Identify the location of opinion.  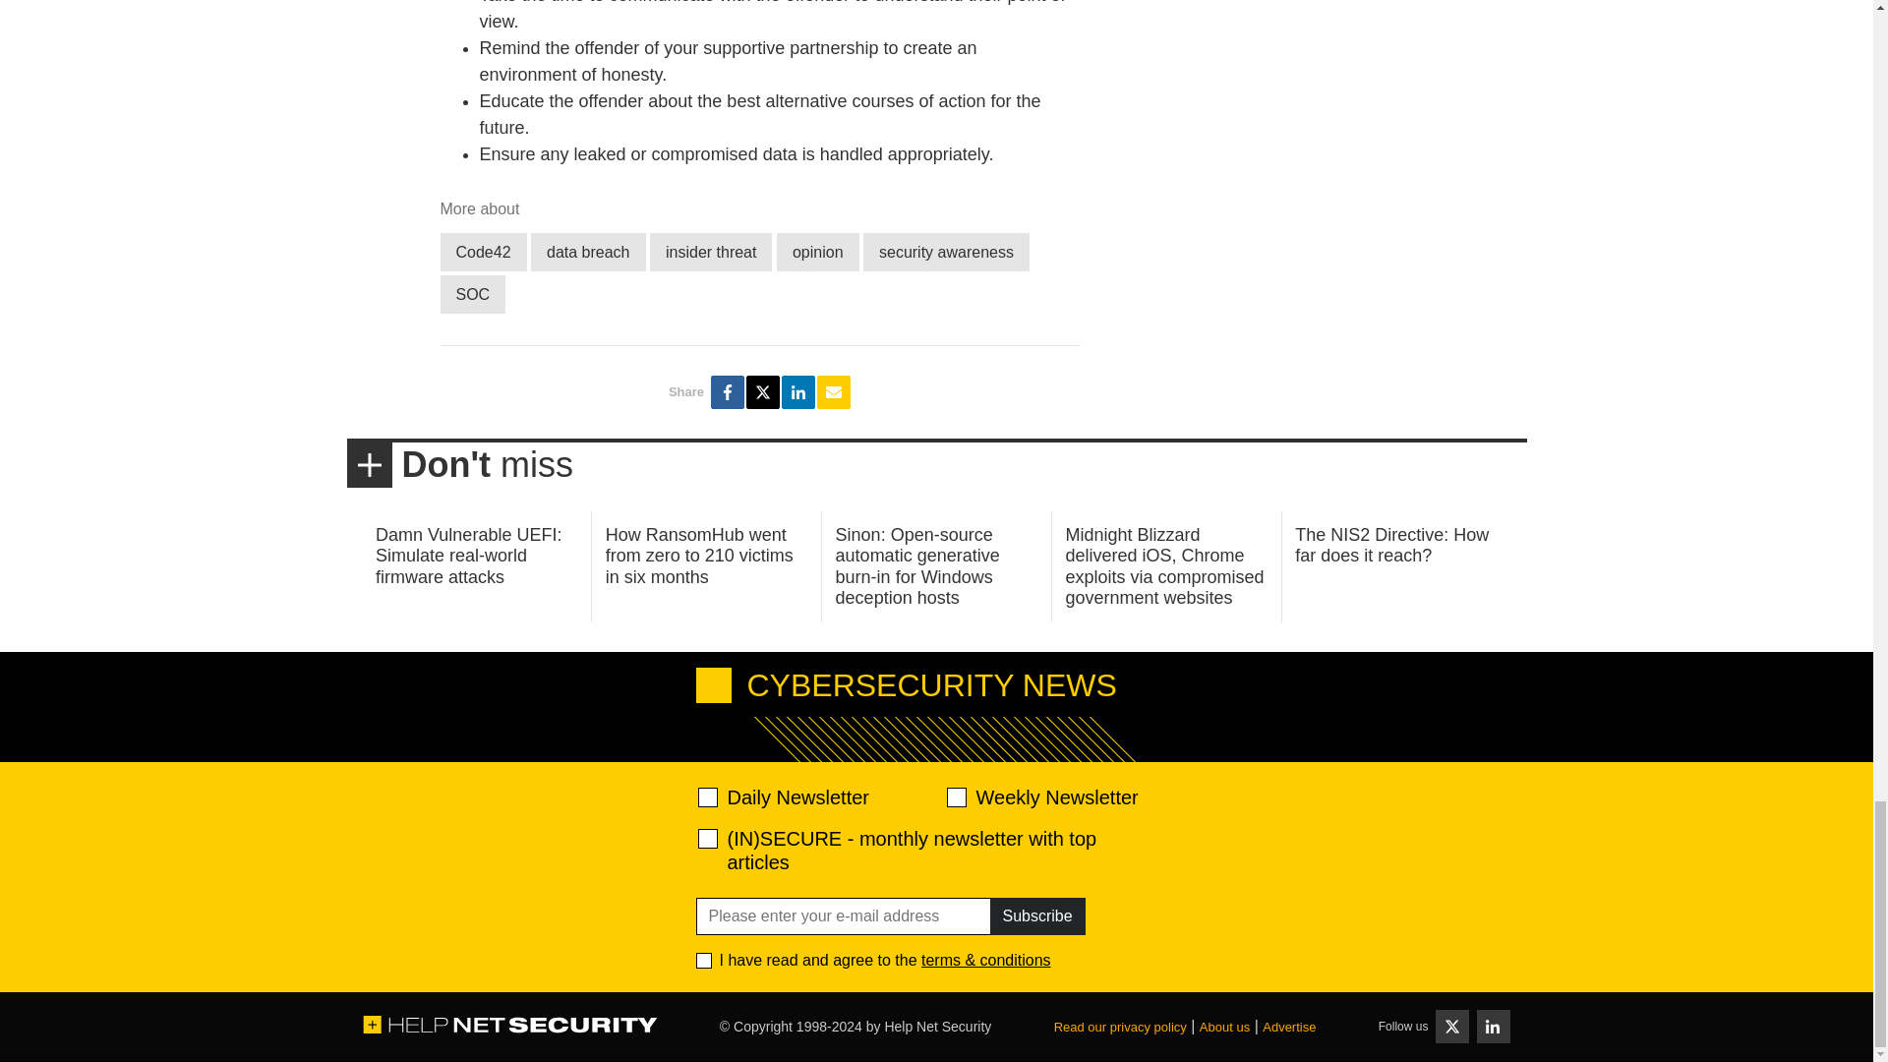
(817, 252).